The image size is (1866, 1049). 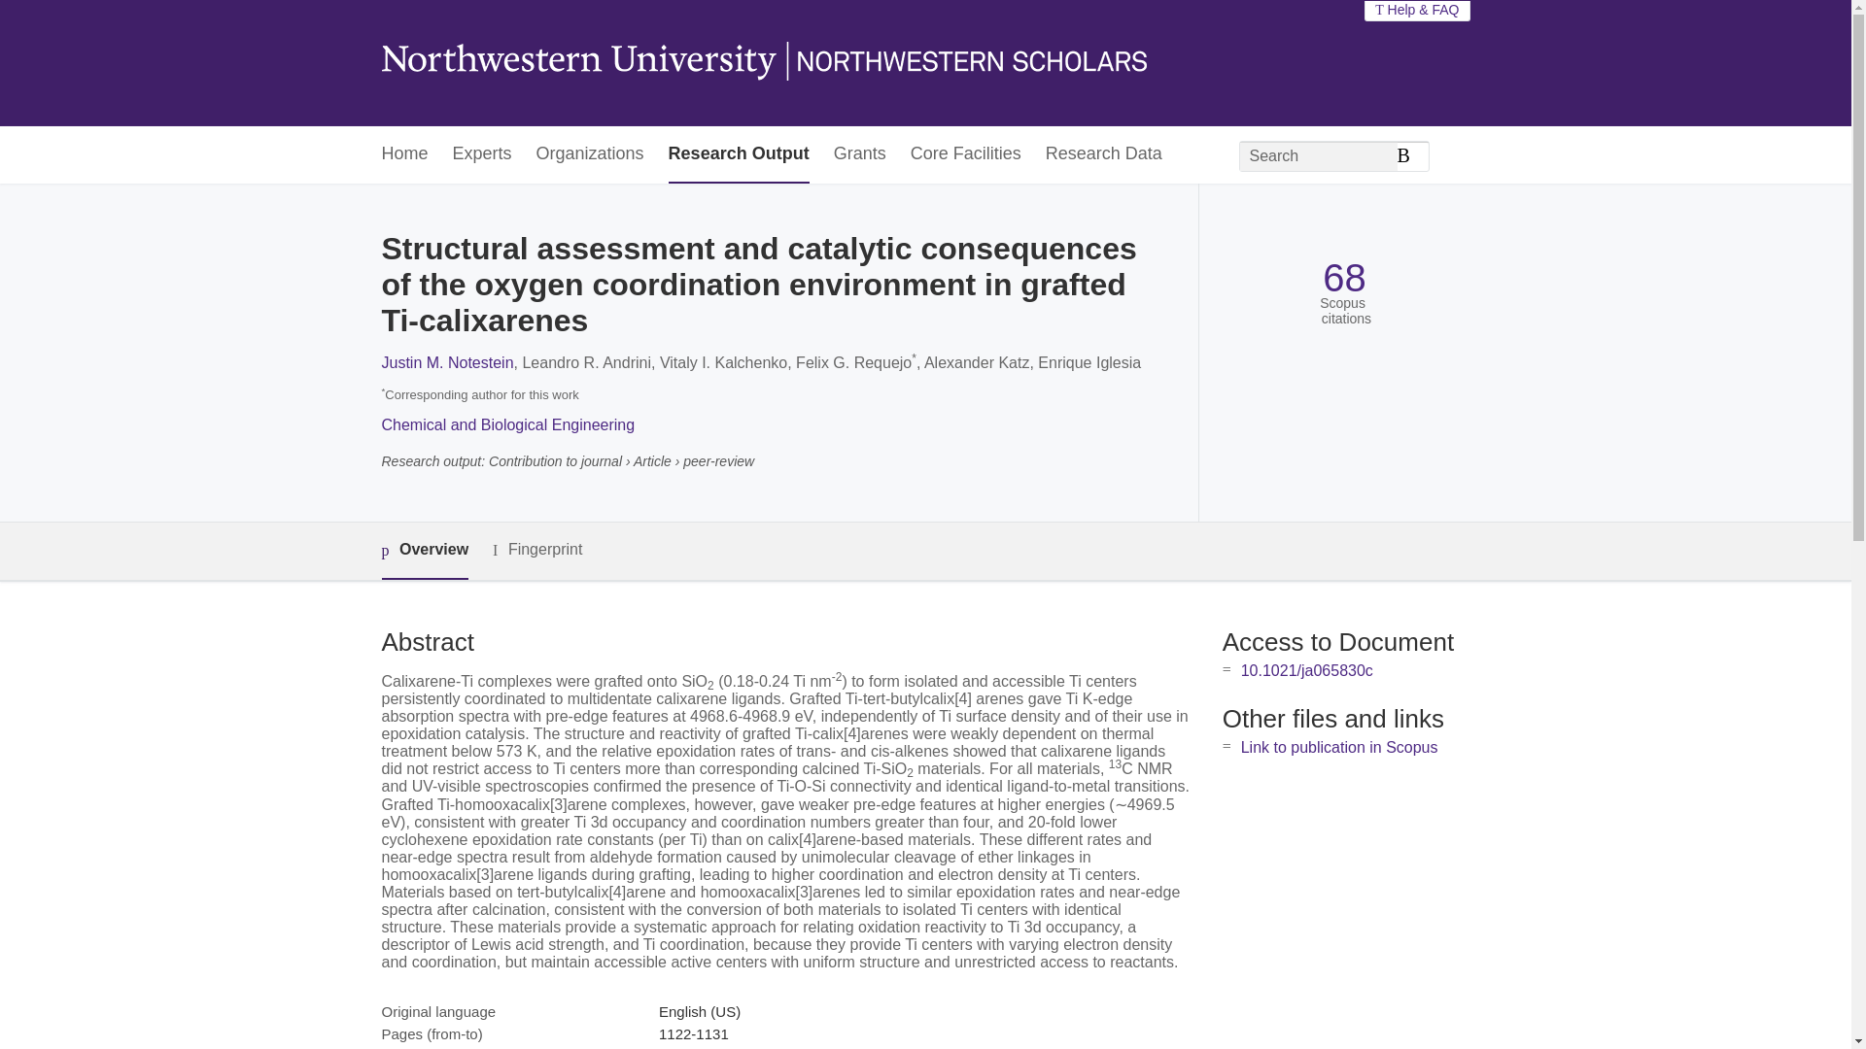 What do you see at coordinates (590, 154) in the screenshot?
I see `Organizations` at bounding box center [590, 154].